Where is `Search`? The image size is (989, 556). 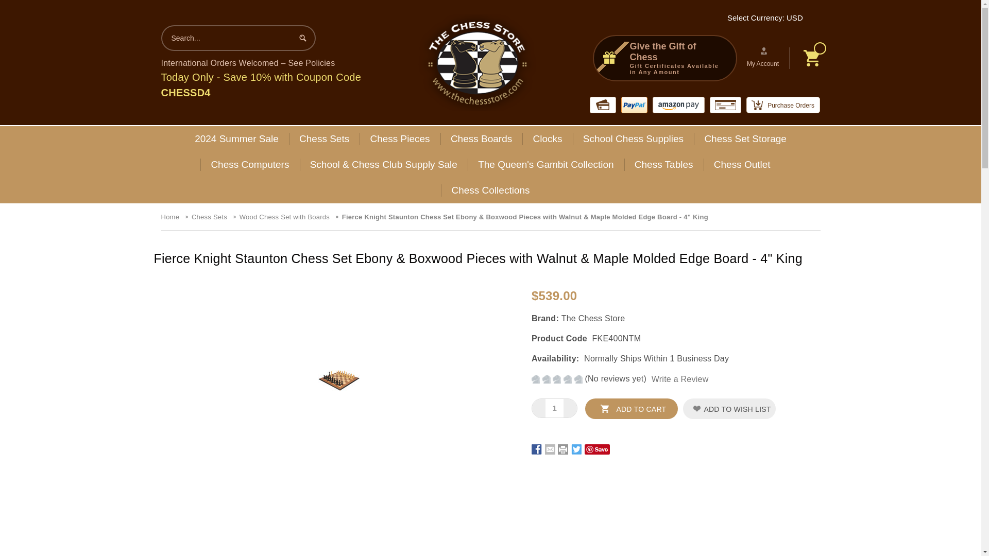
Search is located at coordinates (302, 37).